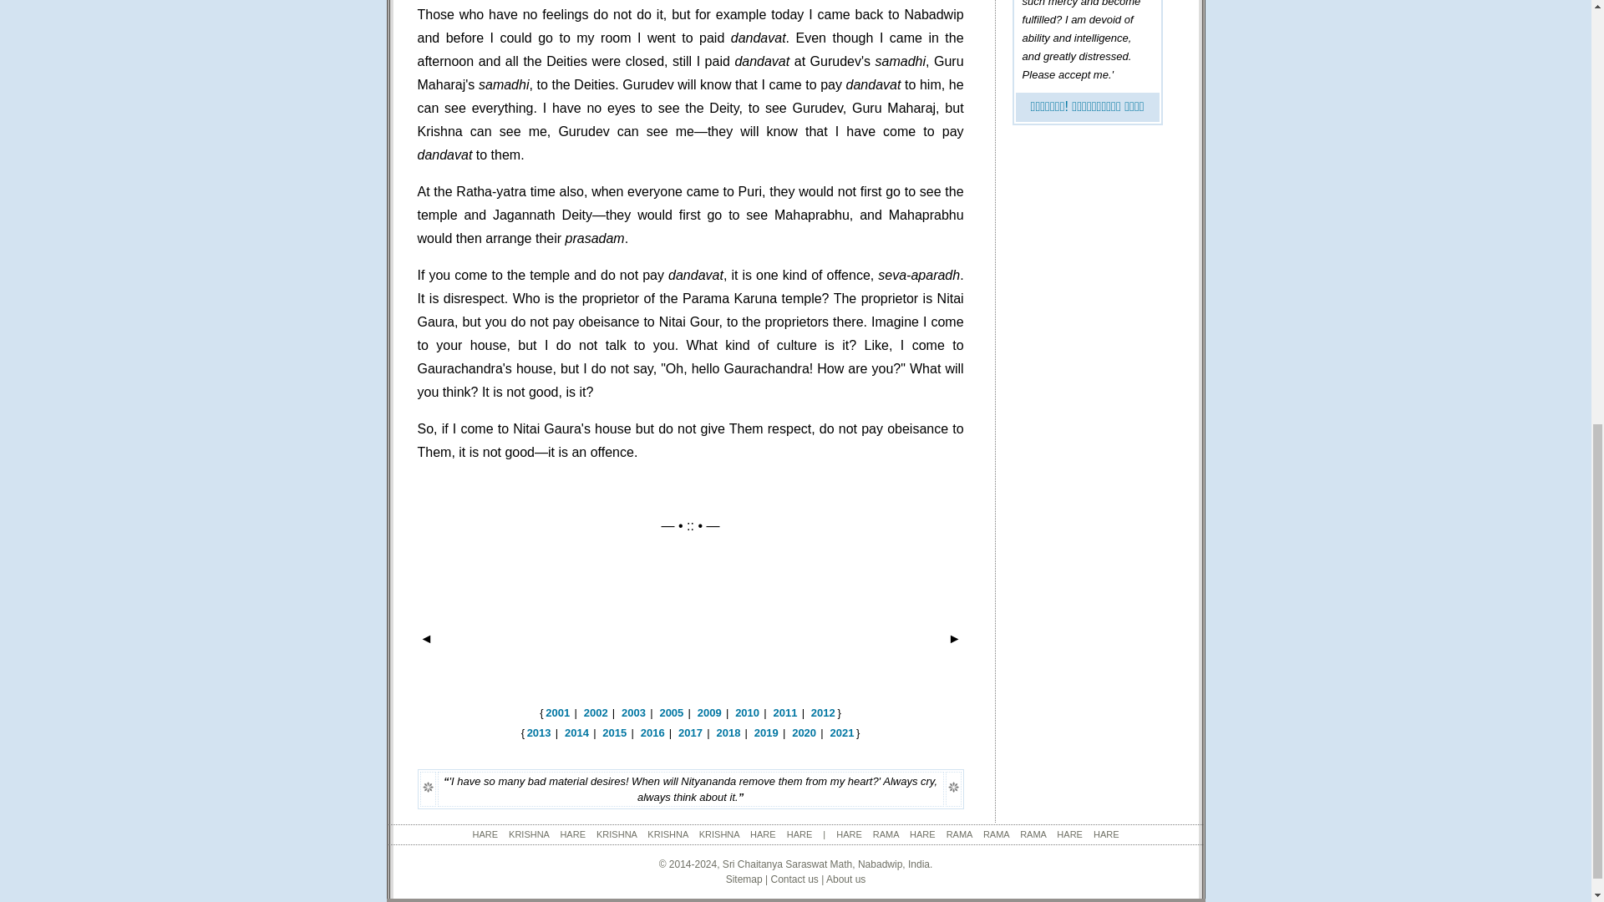 This screenshot has height=902, width=1604. What do you see at coordinates (595, 712) in the screenshot?
I see `2002` at bounding box center [595, 712].